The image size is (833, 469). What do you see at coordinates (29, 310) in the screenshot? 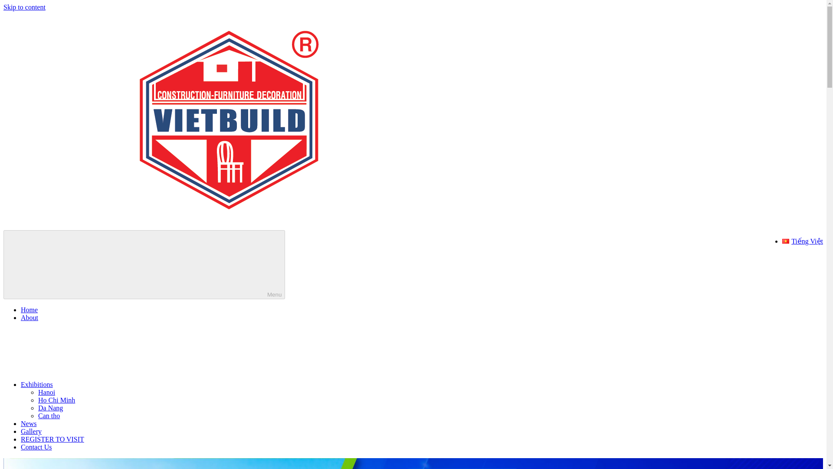
I see `Home` at bounding box center [29, 310].